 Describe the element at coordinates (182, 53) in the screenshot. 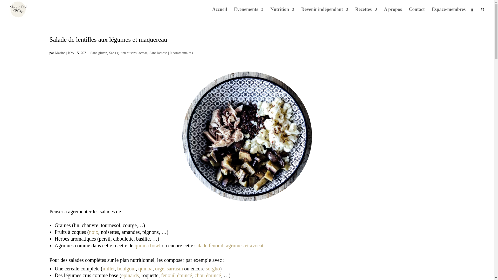

I see `0 commentaires` at that location.